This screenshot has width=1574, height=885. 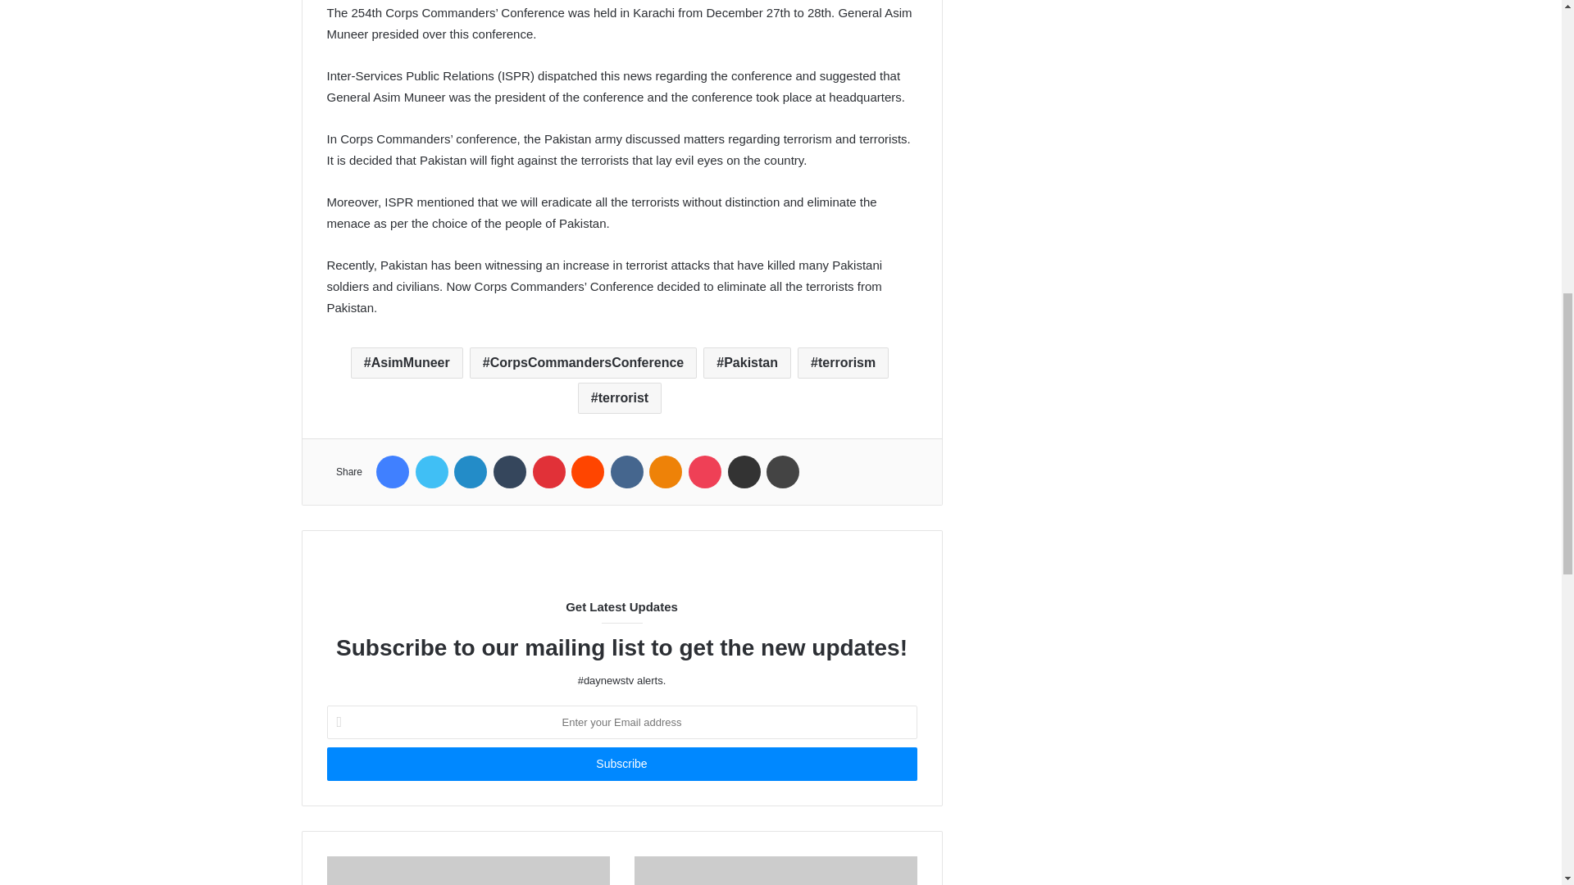 What do you see at coordinates (621, 764) in the screenshot?
I see `Subscribe` at bounding box center [621, 764].